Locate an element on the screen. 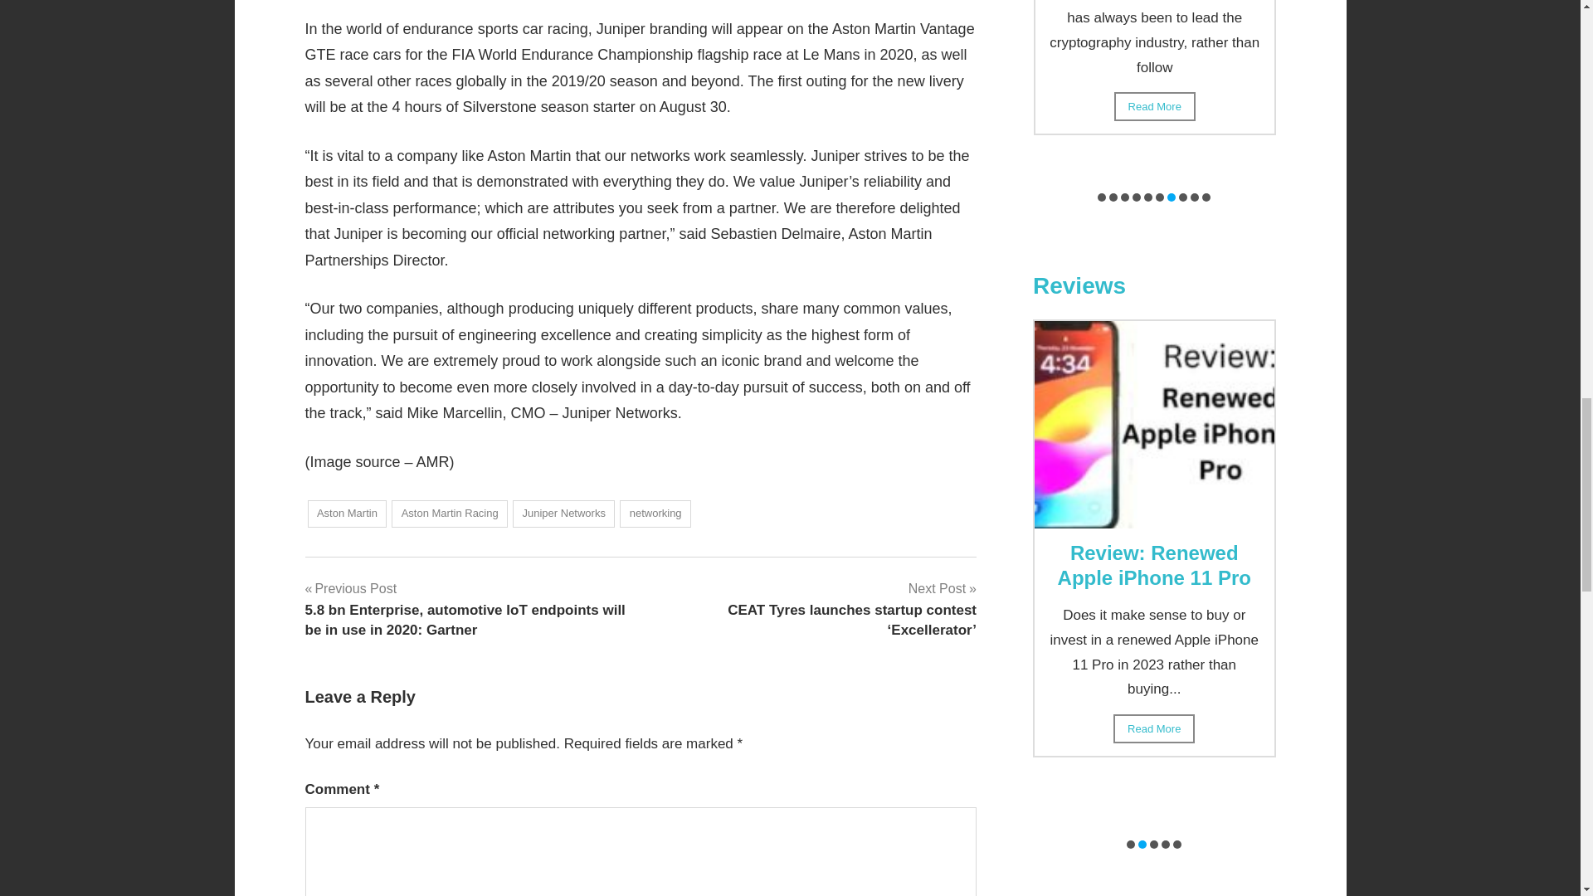 The image size is (1593, 896). Aston Martin is located at coordinates (347, 514).